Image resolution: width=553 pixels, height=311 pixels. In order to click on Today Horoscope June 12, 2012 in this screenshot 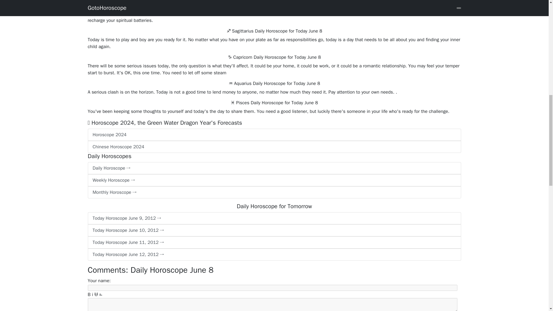, I will do `click(274, 255)`.